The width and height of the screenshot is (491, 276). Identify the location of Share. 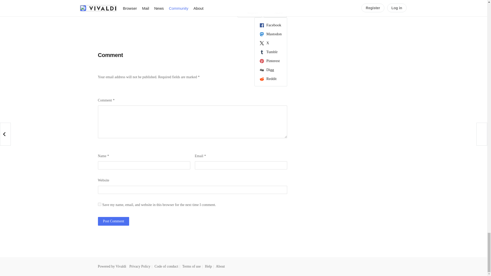
(275, 13).